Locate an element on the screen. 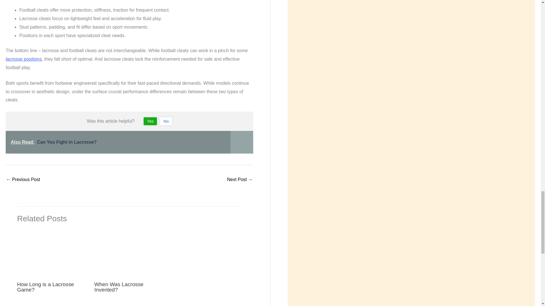 This screenshot has width=545, height=306. lacrosse positions is located at coordinates (24, 59).